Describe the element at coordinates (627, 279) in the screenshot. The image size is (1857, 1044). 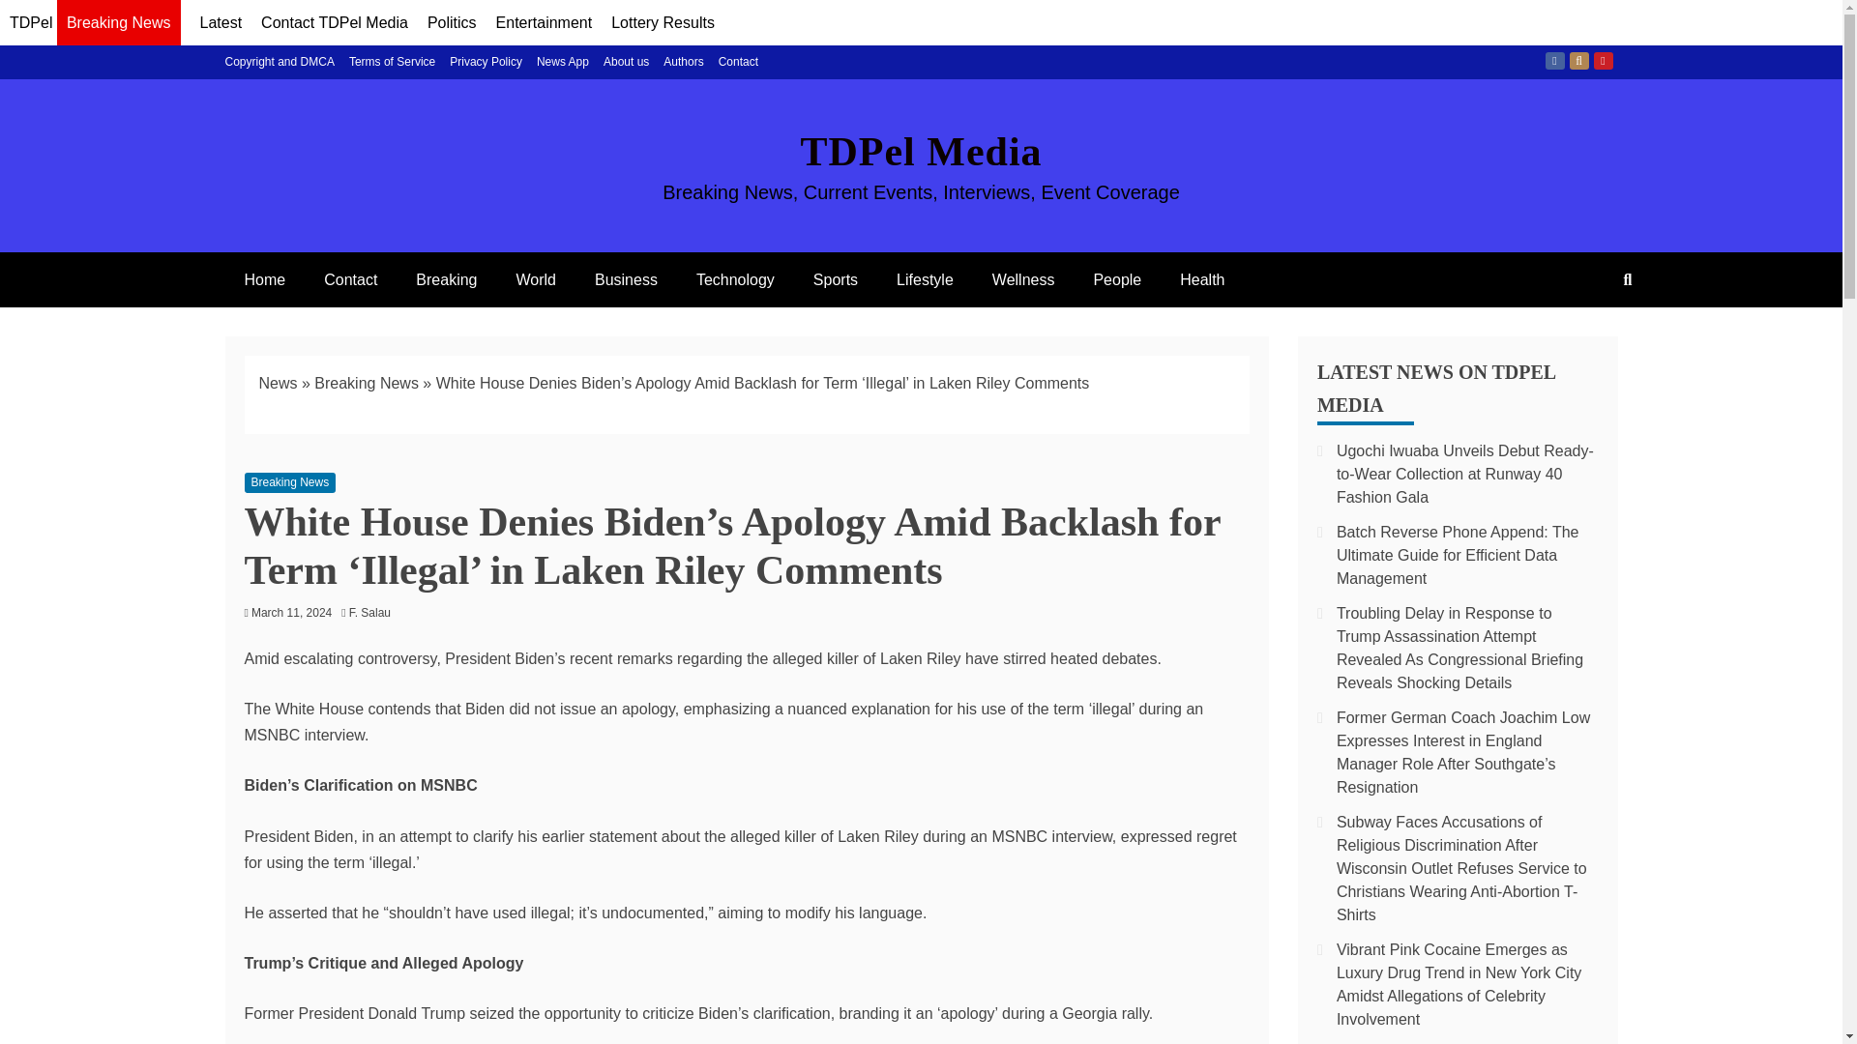
I see `Business` at that location.